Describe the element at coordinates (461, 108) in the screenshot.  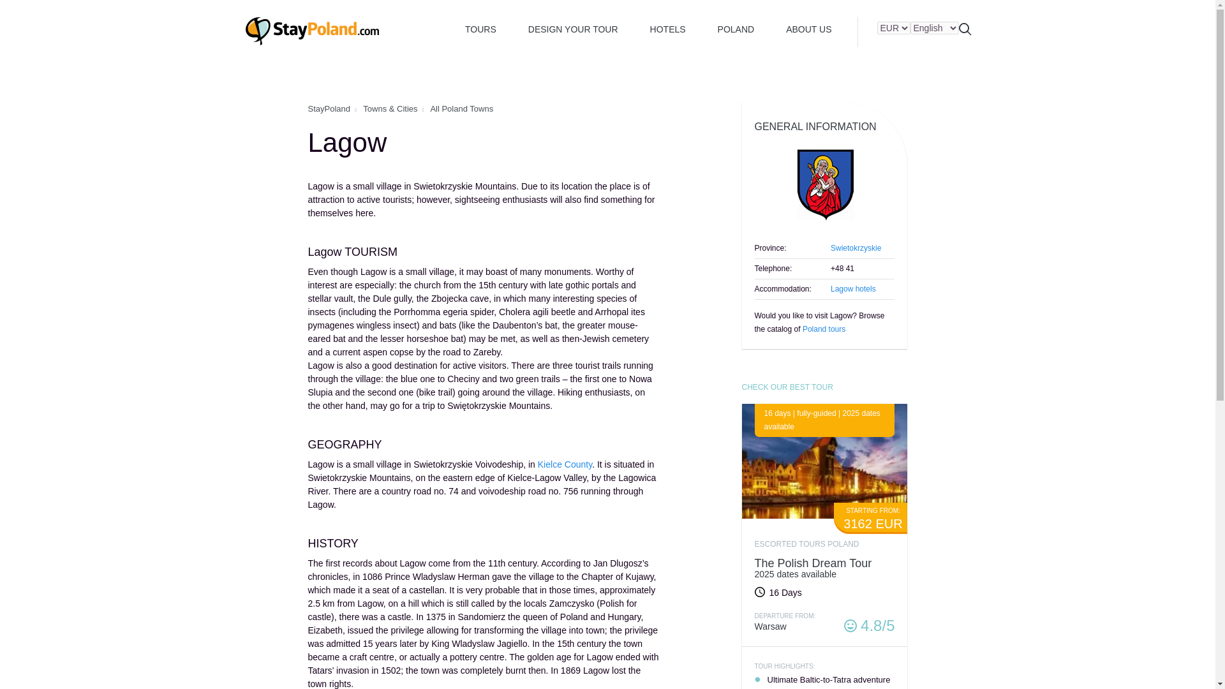
I see `All Poland Towns` at that location.